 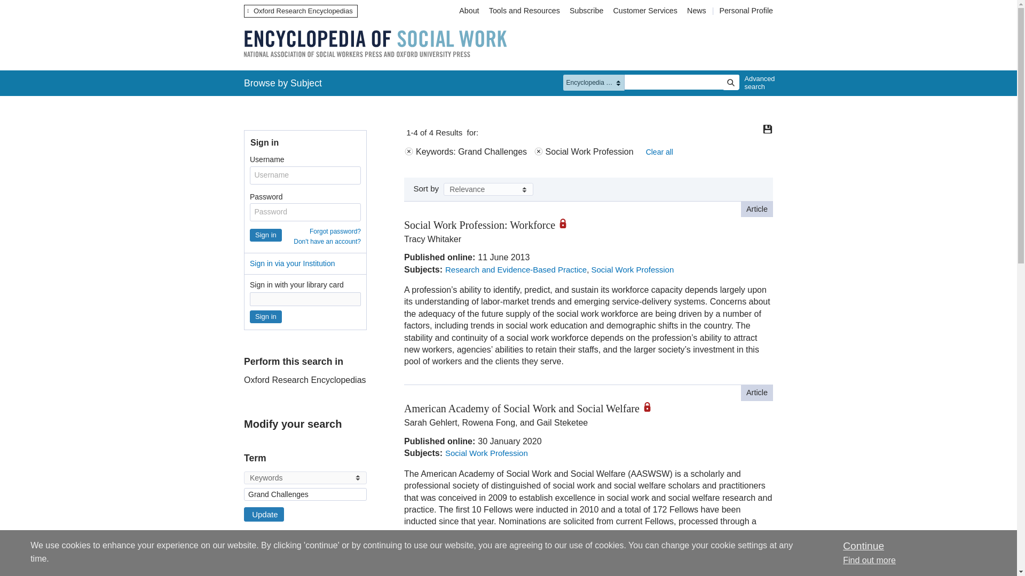 What do you see at coordinates (283, 83) in the screenshot?
I see `Browse by Subject` at bounding box center [283, 83].